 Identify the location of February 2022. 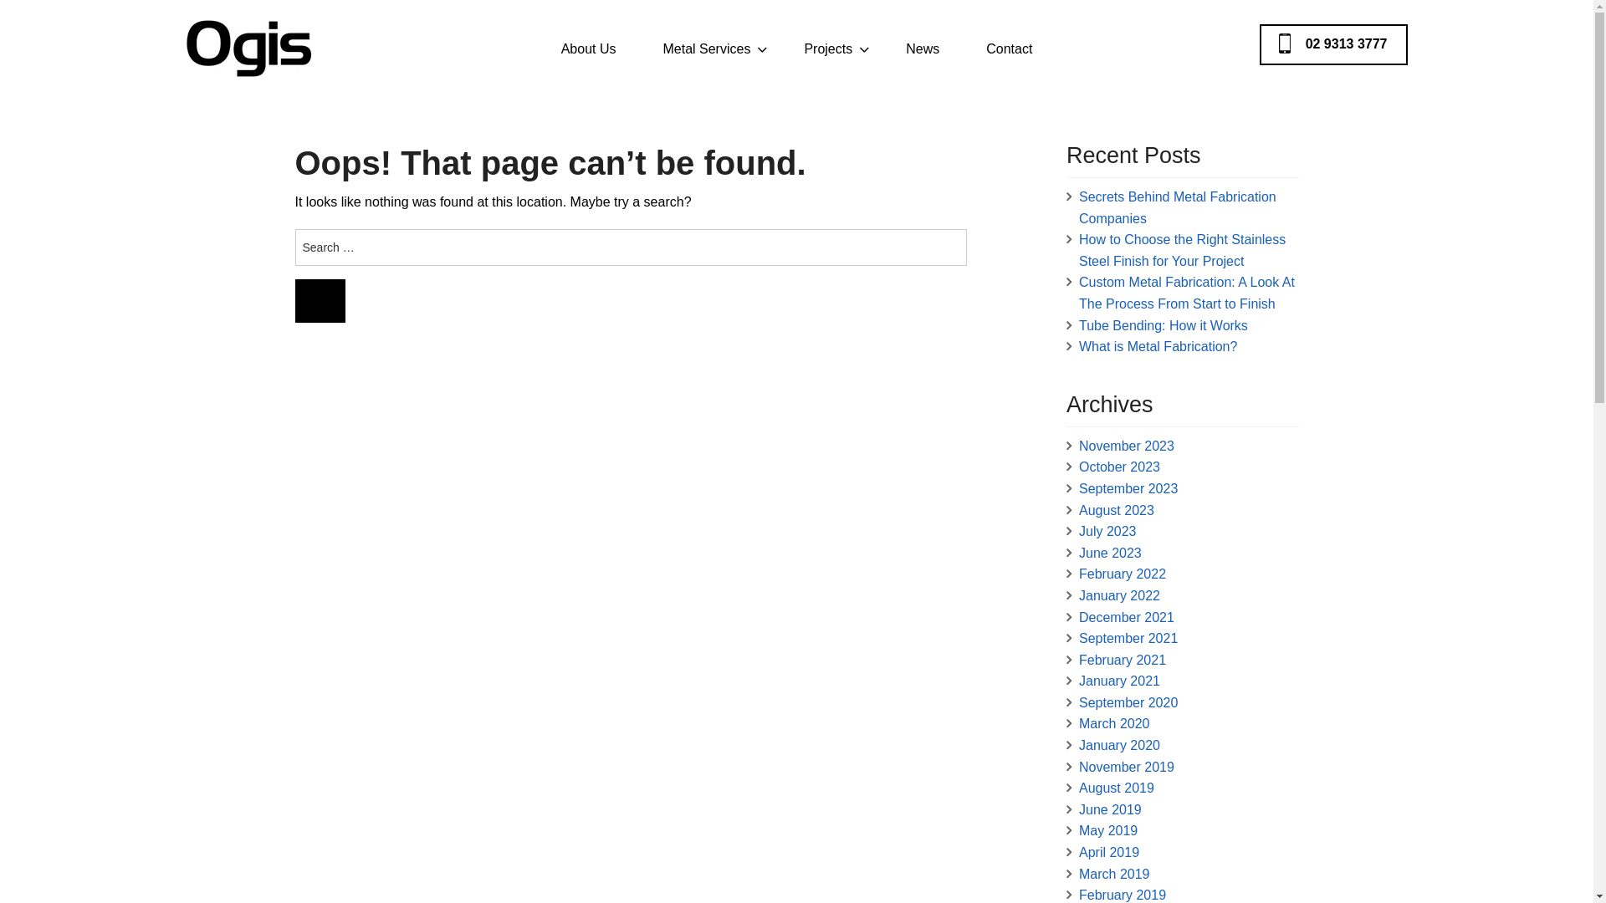
(1123, 574).